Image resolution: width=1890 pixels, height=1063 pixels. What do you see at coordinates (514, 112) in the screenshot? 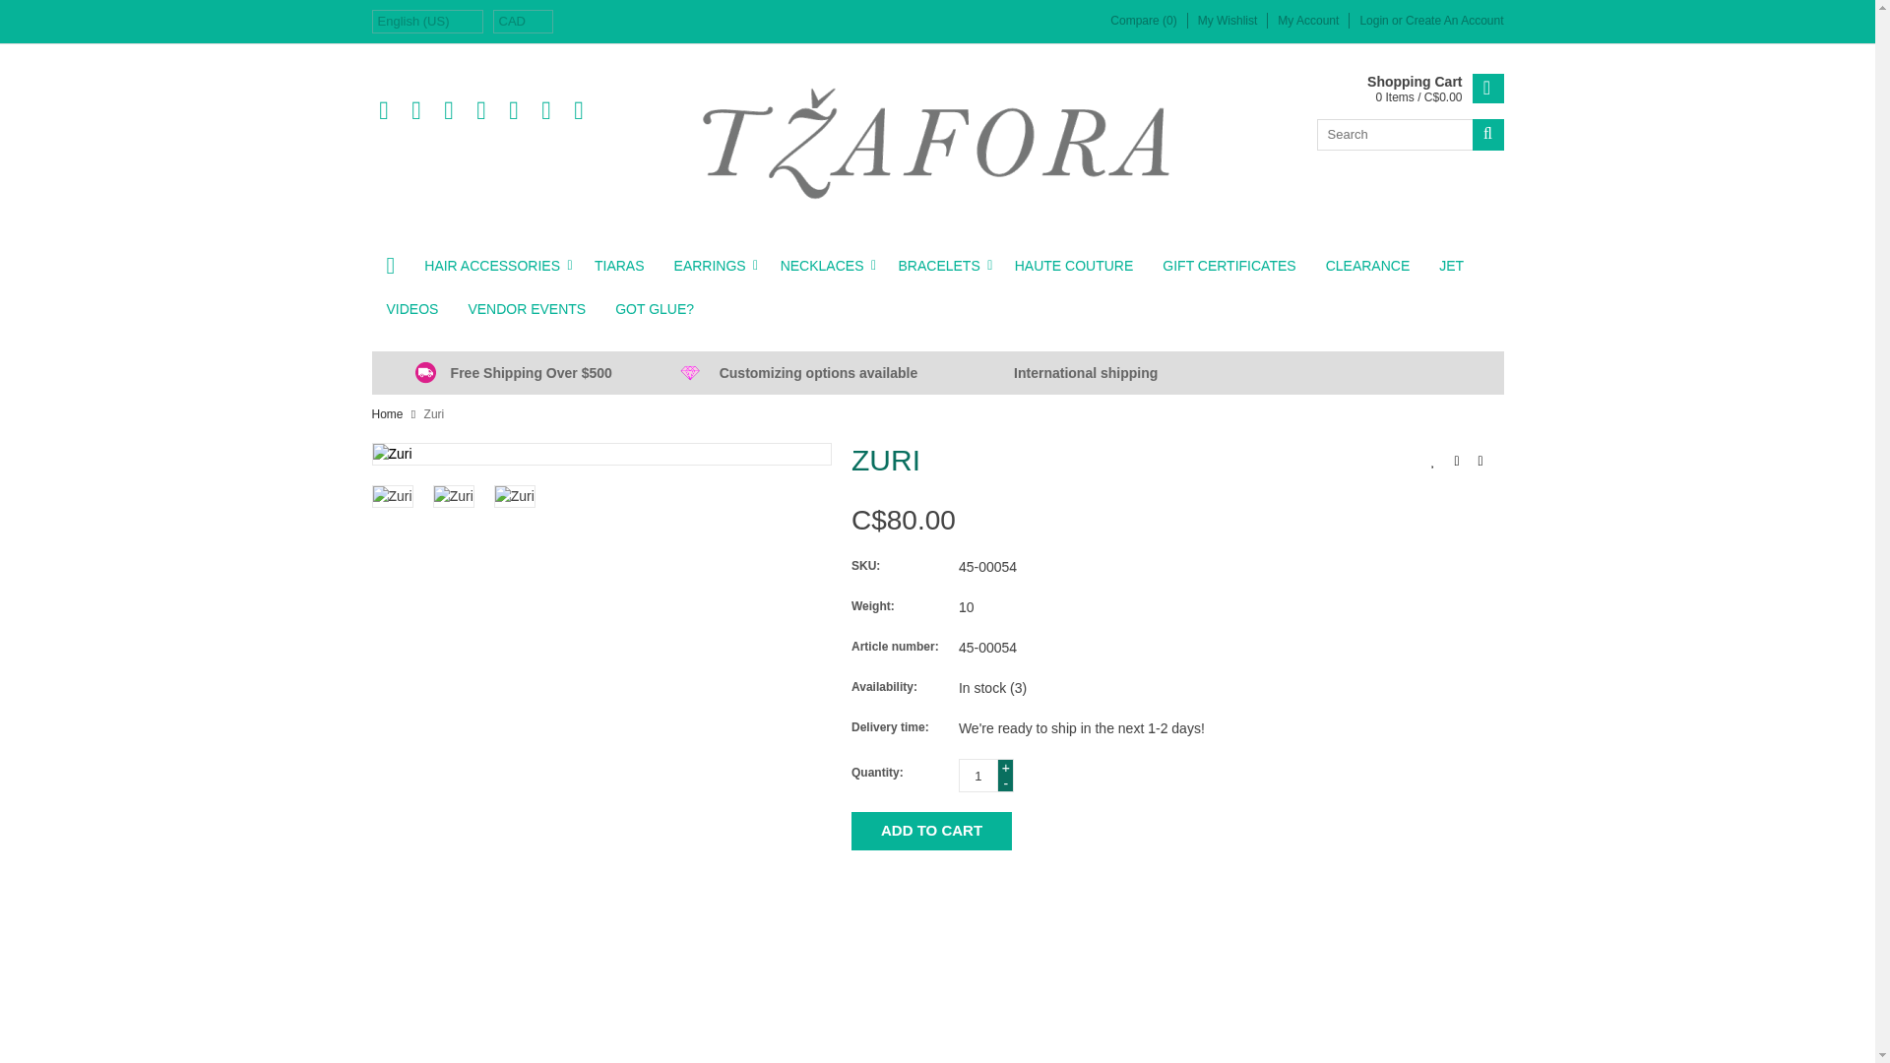
I see `YouTube Tzafora` at bounding box center [514, 112].